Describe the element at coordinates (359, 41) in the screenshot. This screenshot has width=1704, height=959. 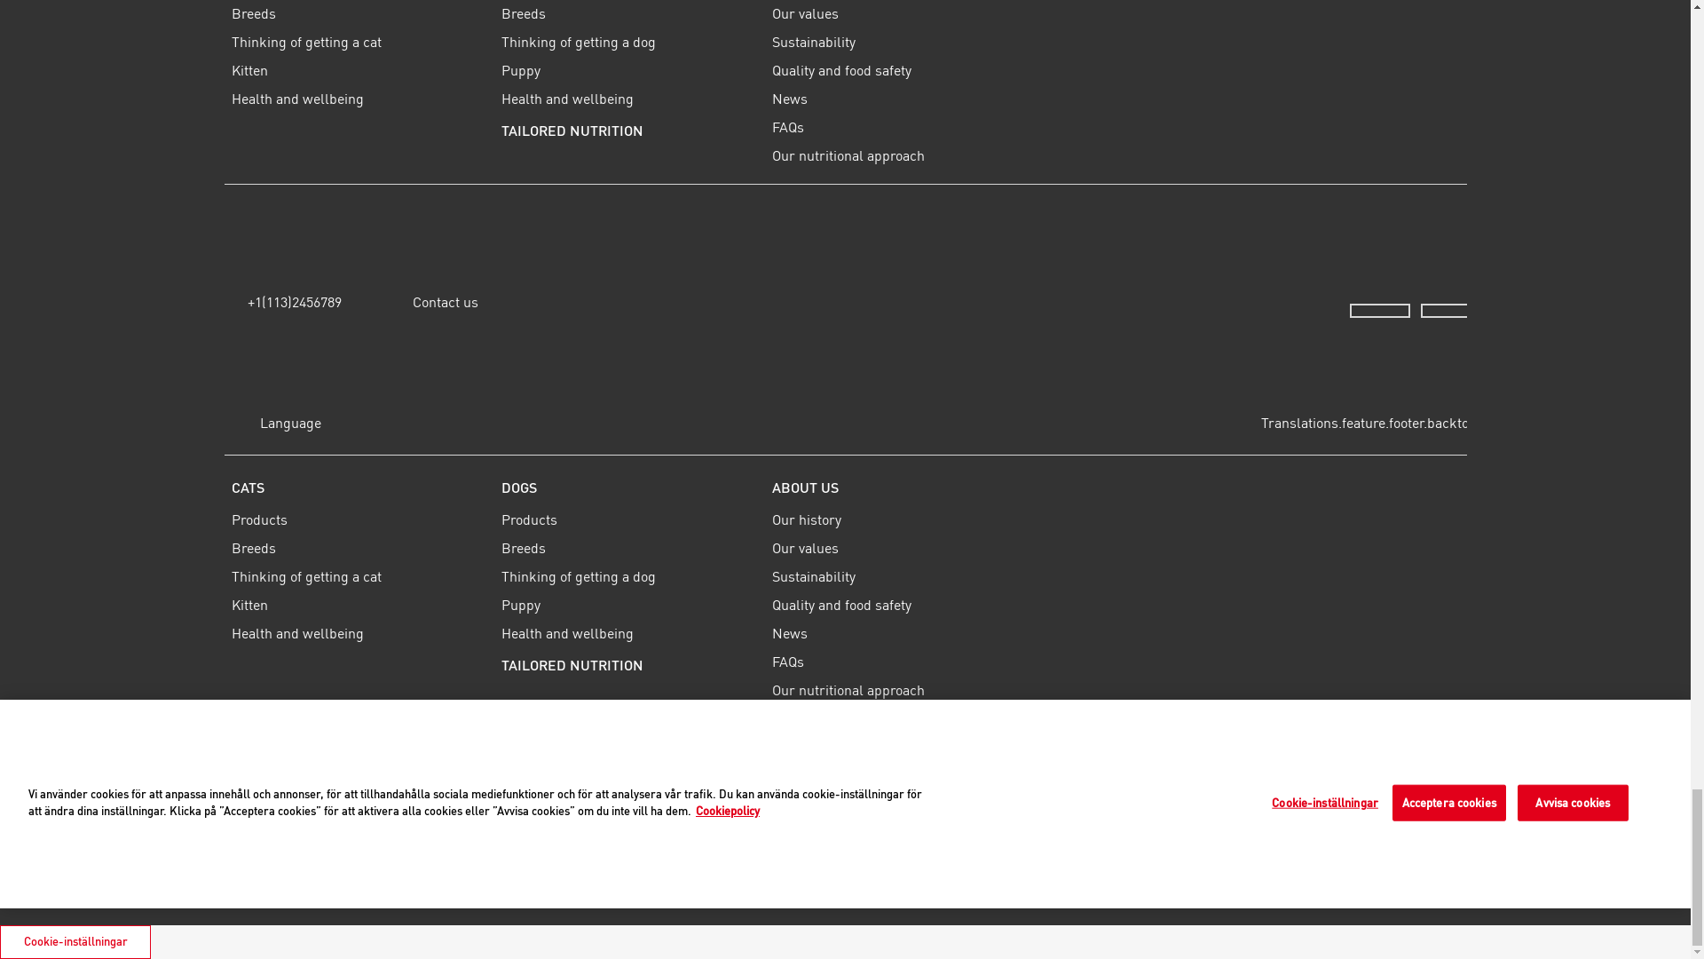
I see `Thinking of getting a cat` at that location.